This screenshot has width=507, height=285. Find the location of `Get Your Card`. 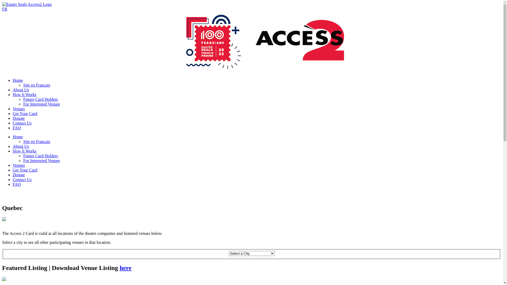

Get Your Card is located at coordinates (25, 113).